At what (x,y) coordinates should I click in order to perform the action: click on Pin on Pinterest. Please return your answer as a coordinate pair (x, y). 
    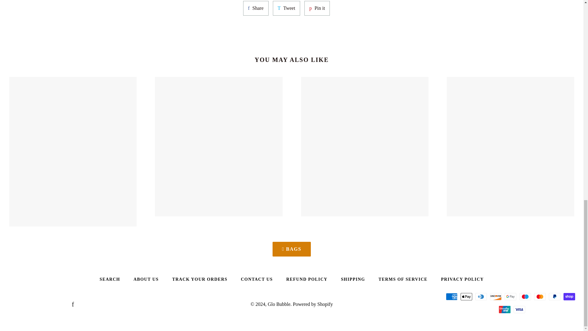
    Looking at the image, I should click on (317, 8).